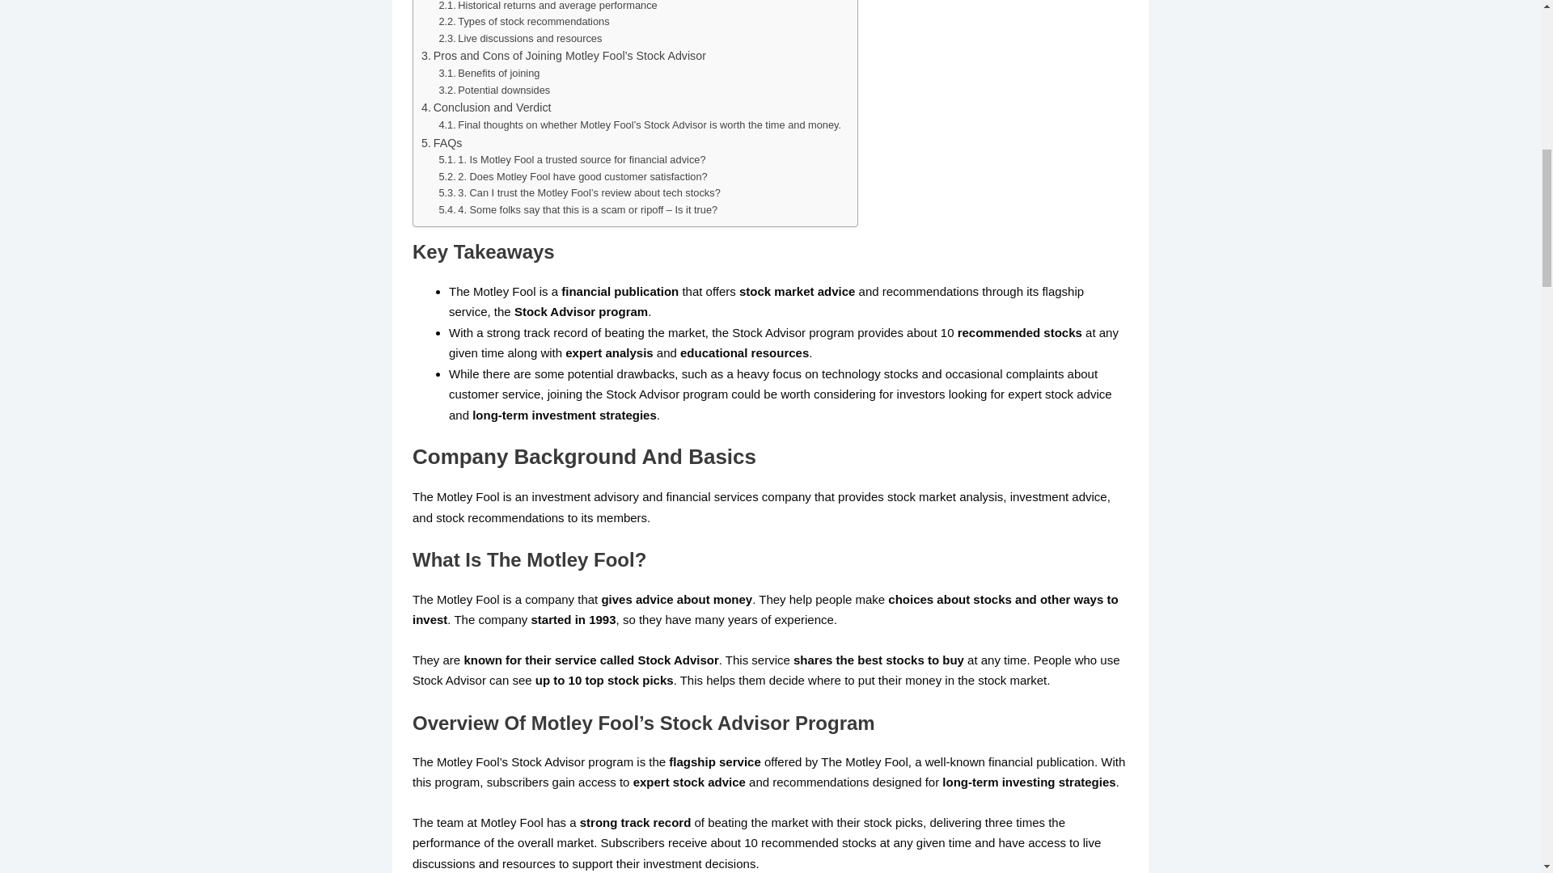 The width and height of the screenshot is (1553, 873). Describe the element at coordinates (441, 144) in the screenshot. I see `FAQs` at that location.